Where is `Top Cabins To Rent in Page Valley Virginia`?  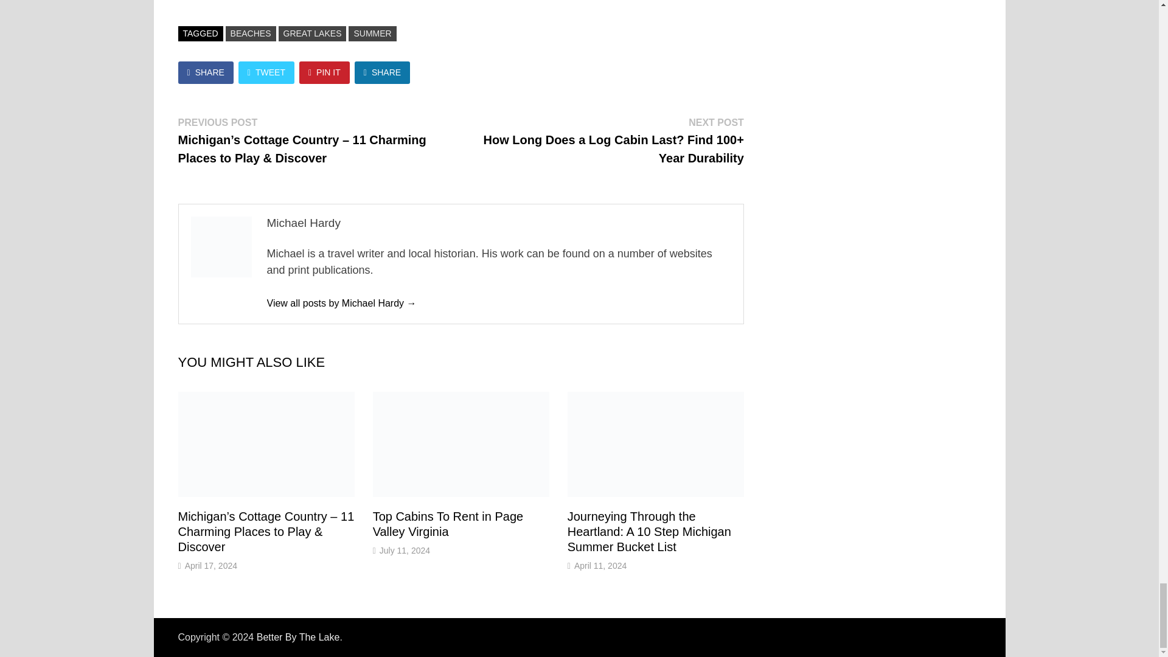 Top Cabins To Rent in Page Valley Virginia is located at coordinates (448, 524).